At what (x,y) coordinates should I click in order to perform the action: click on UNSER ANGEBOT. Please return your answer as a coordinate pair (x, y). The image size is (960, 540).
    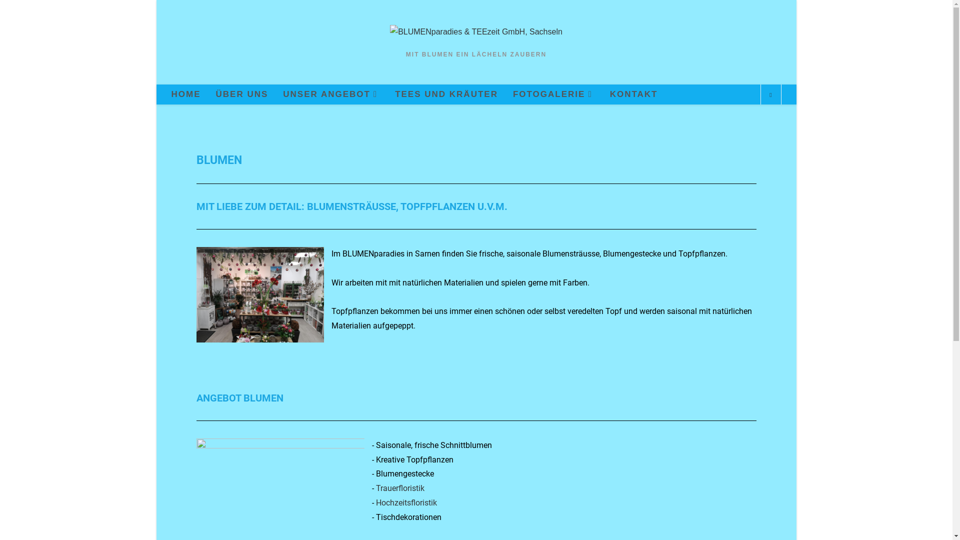
    Looking at the image, I should click on (331, 94).